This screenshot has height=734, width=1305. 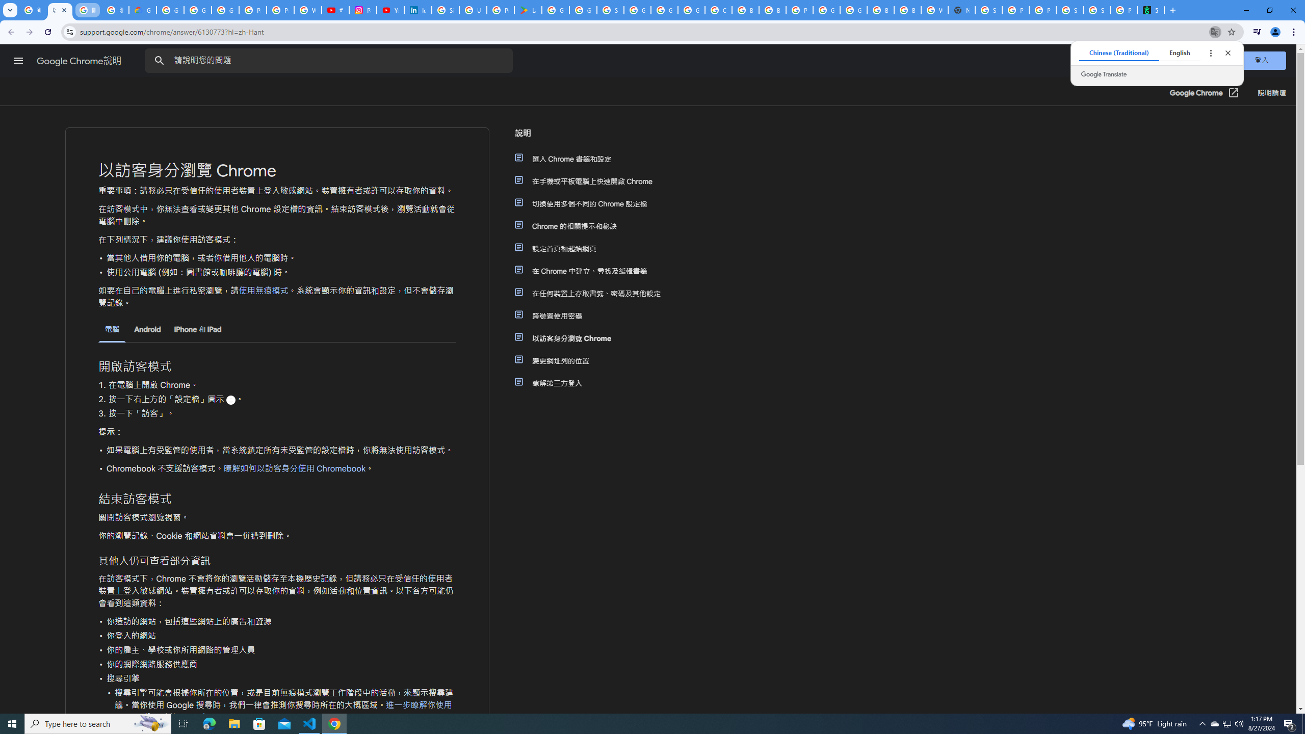 I want to click on Android, so click(x=148, y=329).